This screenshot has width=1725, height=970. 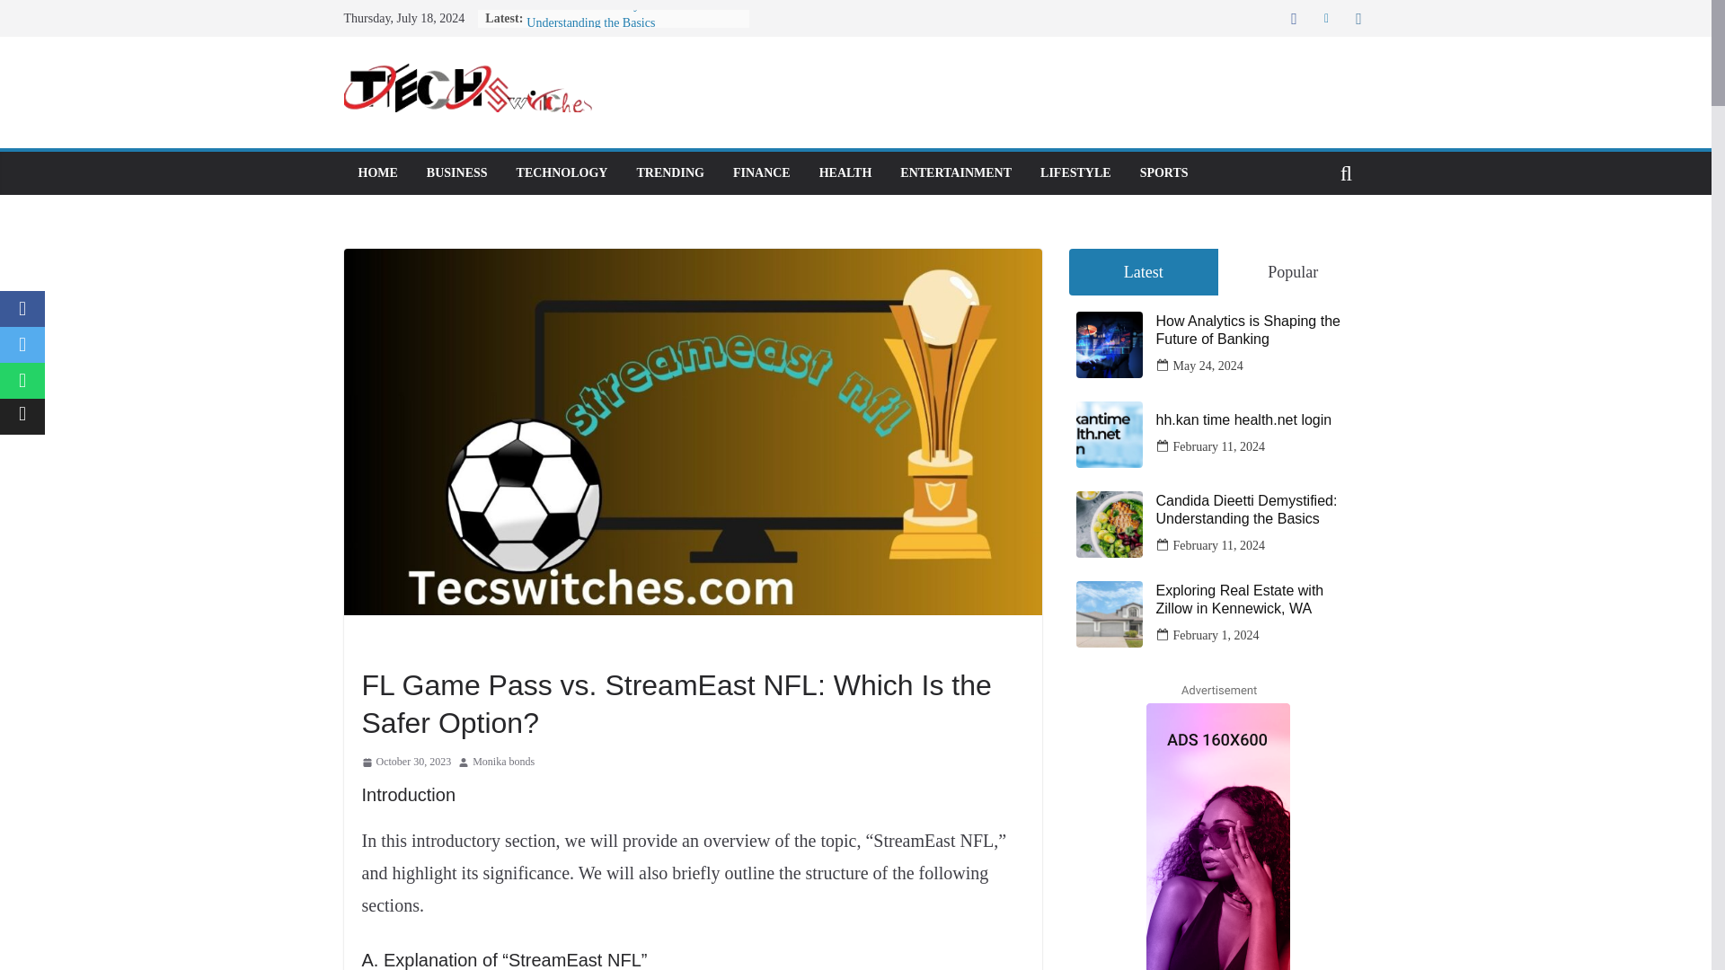 What do you see at coordinates (600, 14) in the screenshot?
I see `Candida Dieetti Demystified: Understanding the Basics` at bounding box center [600, 14].